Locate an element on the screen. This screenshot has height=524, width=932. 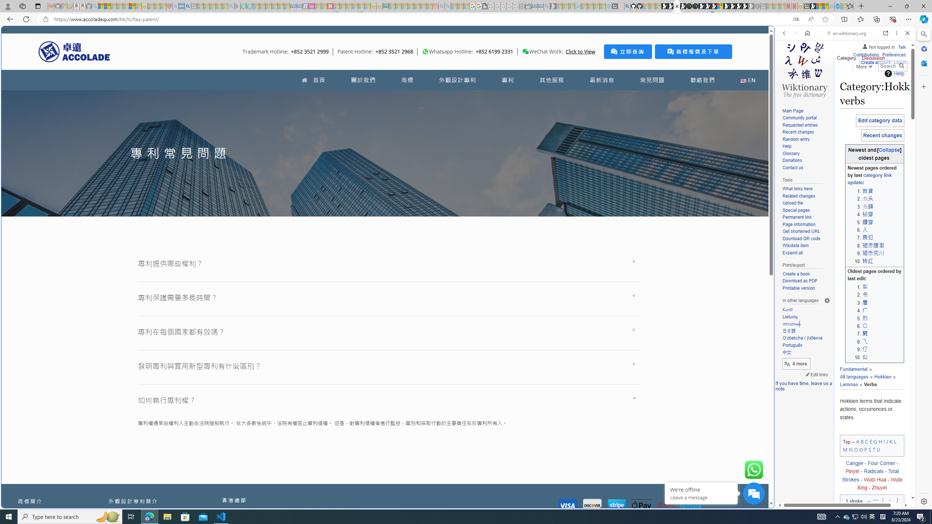
All languages is located at coordinates (854, 377).